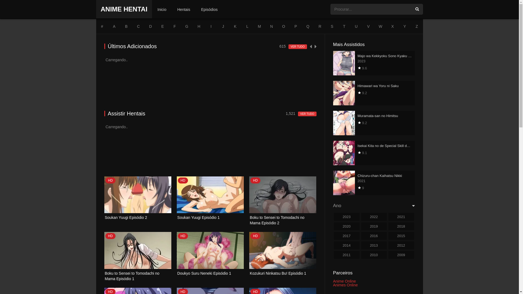 The height and width of the screenshot is (294, 523). What do you see at coordinates (347, 217) in the screenshot?
I see `2023` at bounding box center [347, 217].